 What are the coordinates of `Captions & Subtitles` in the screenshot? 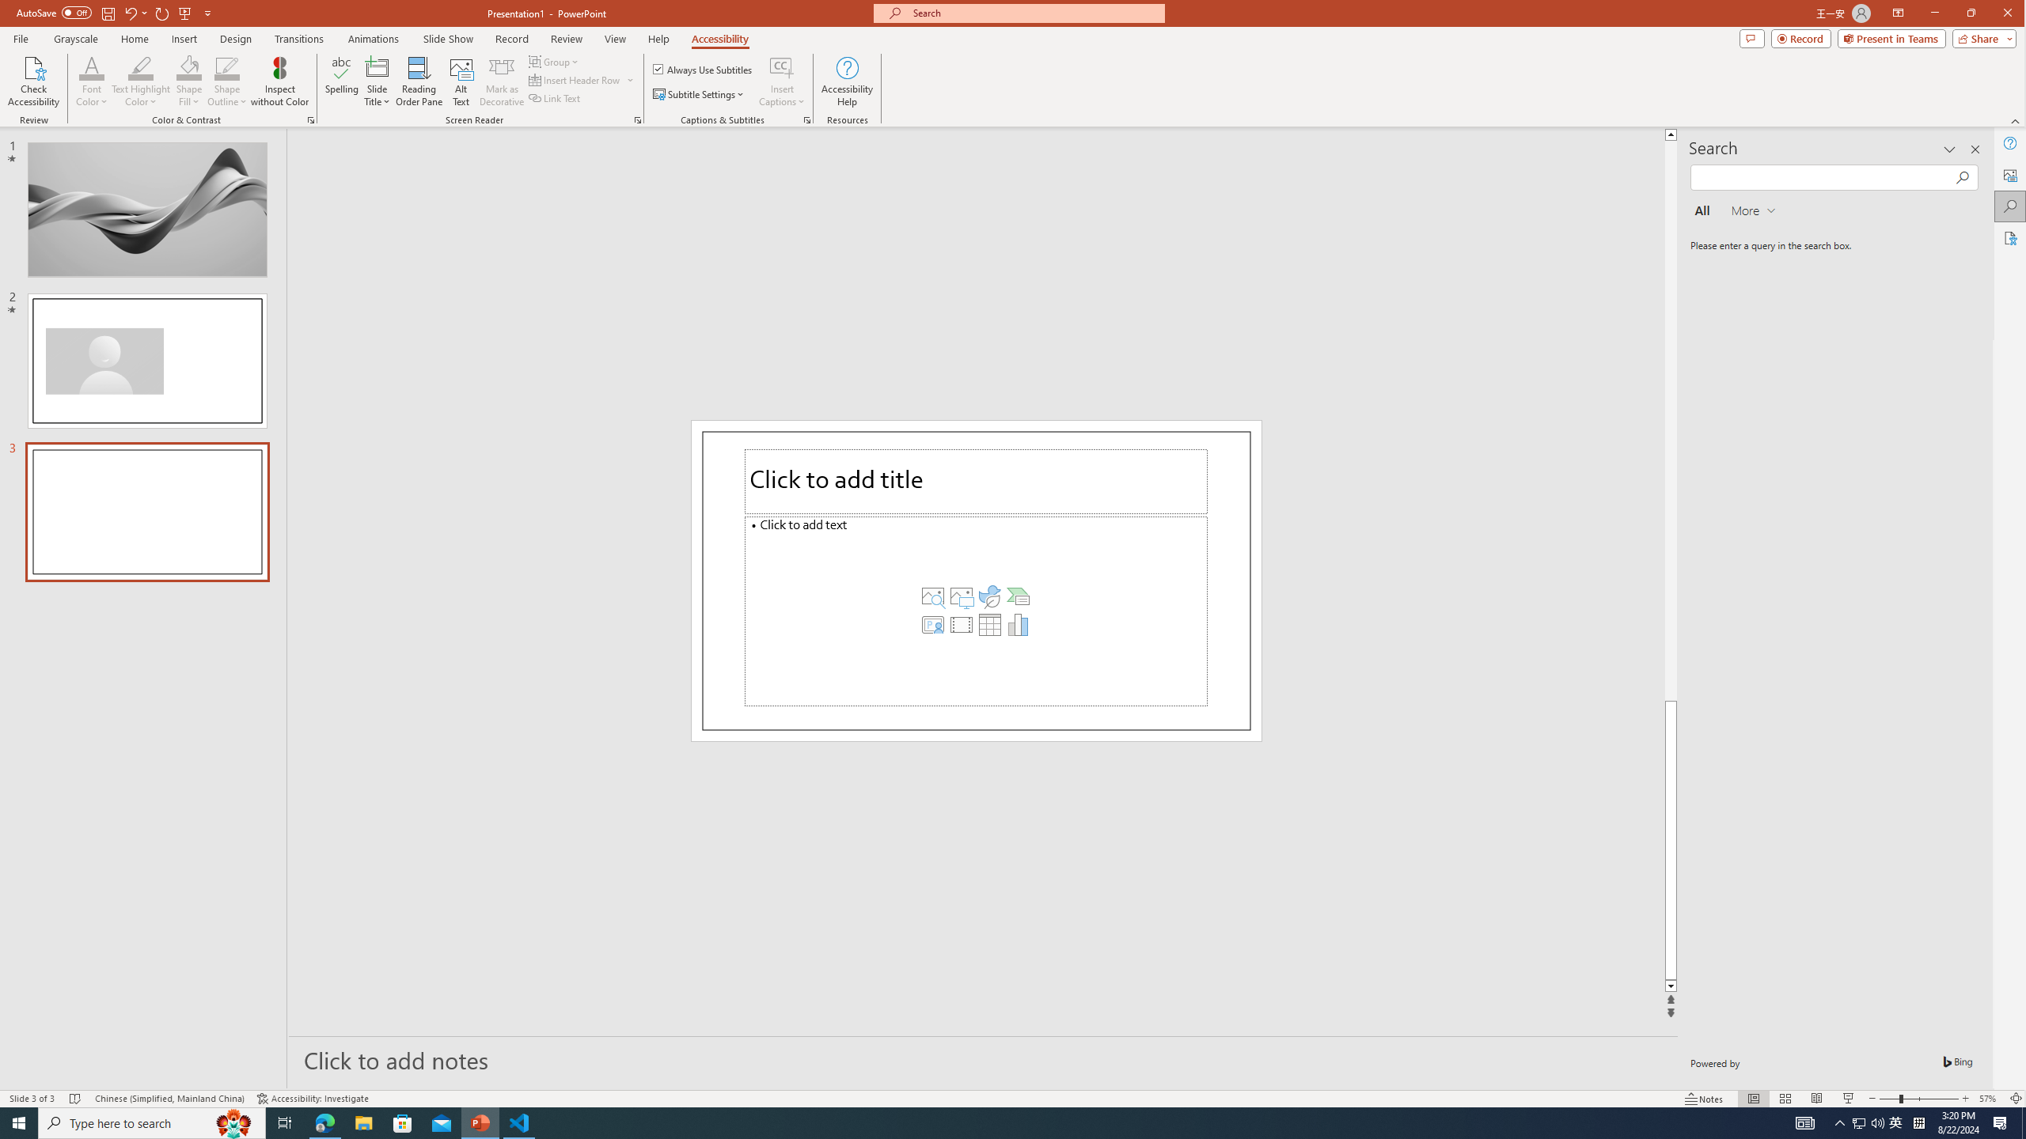 It's located at (807, 120).